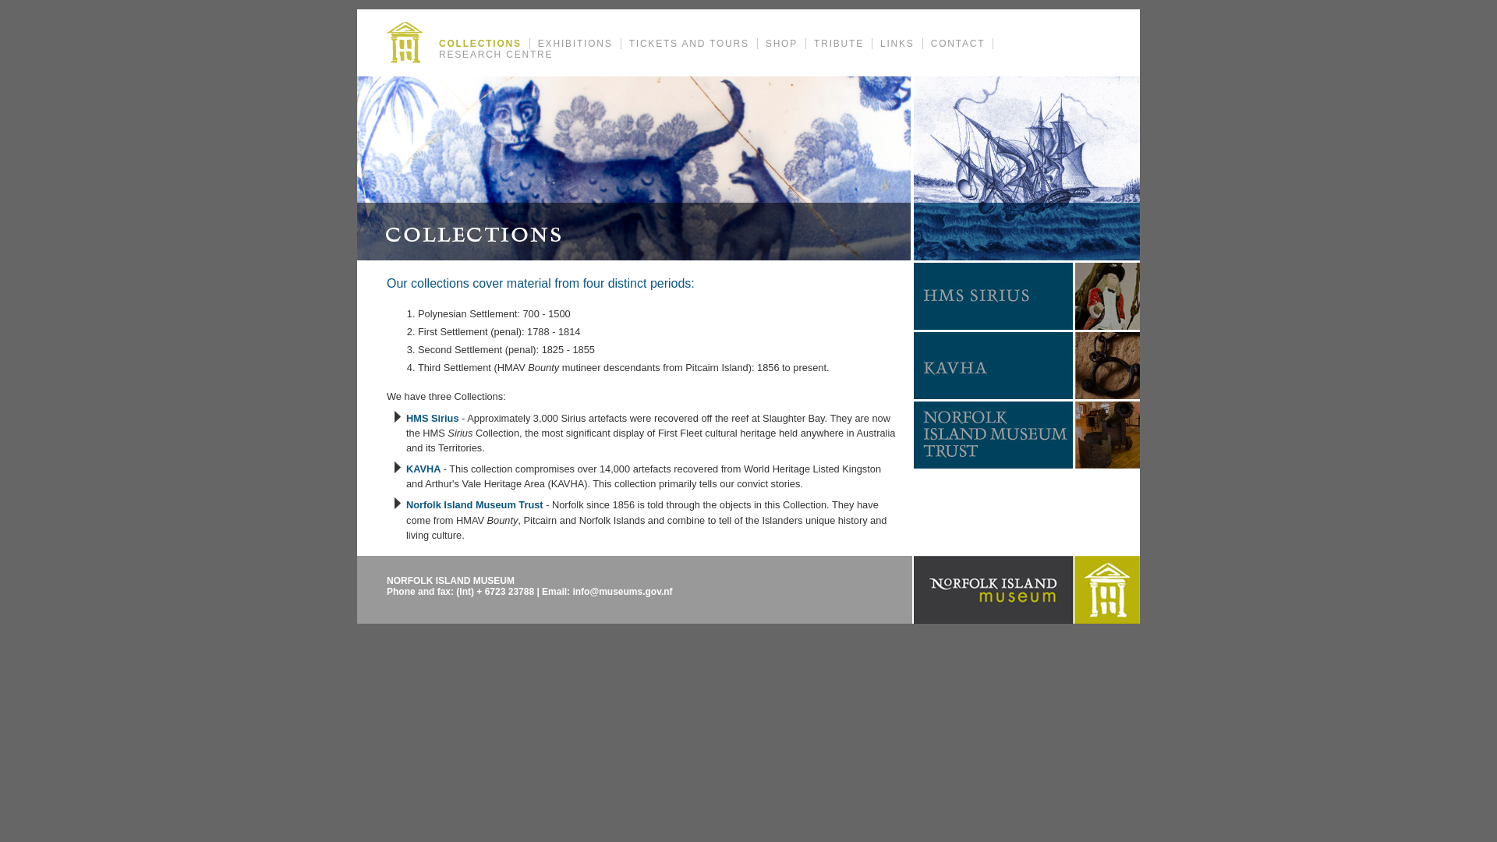 This screenshot has height=842, width=1497. Describe the element at coordinates (622, 592) in the screenshot. I see `info@museums.gov.nf` at that location.